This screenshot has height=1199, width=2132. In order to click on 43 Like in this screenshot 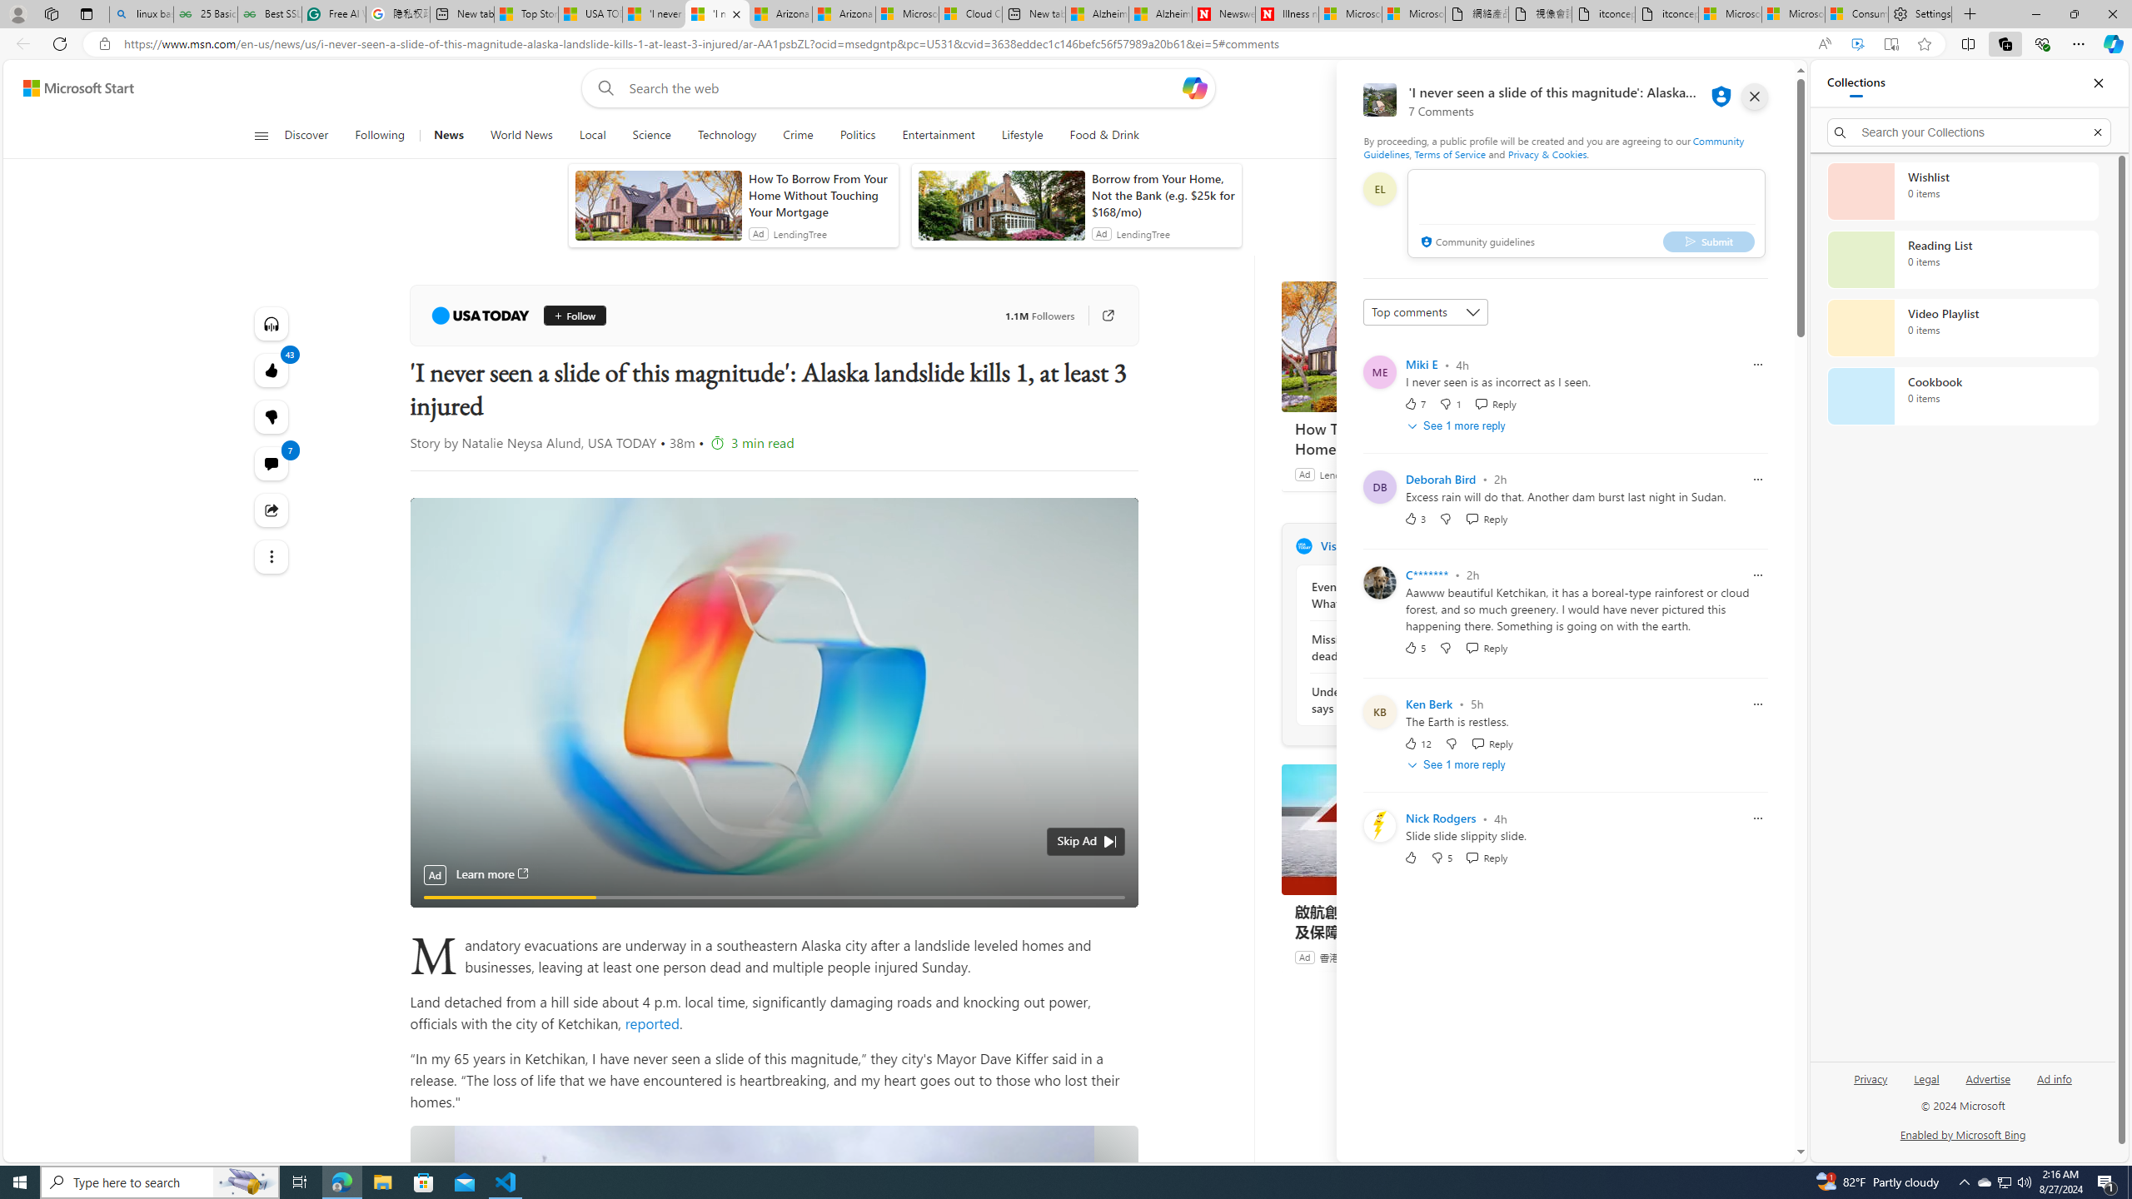, I will do `click(270, 370)`.